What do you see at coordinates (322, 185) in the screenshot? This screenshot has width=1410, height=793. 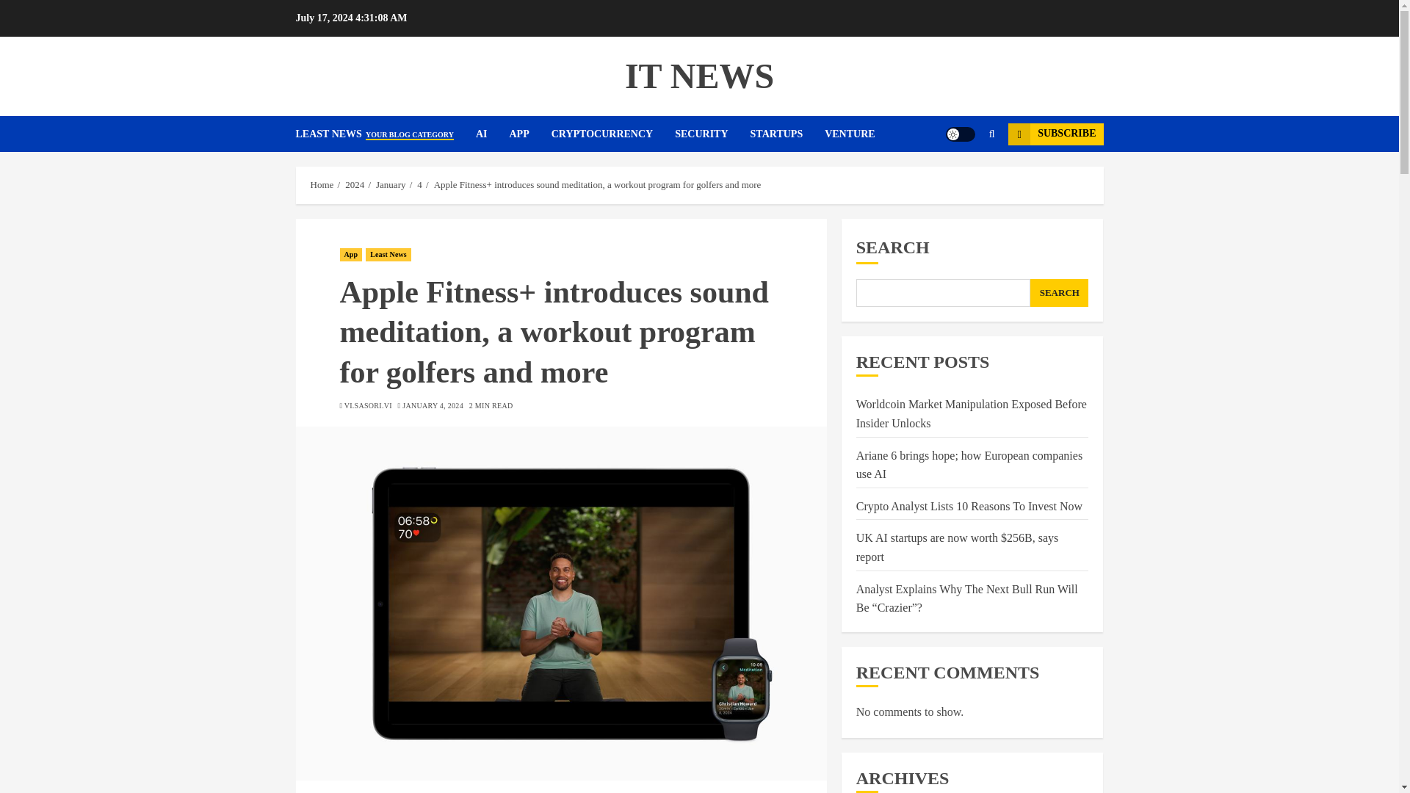 I see `Home` at bounding box center [322, 185].